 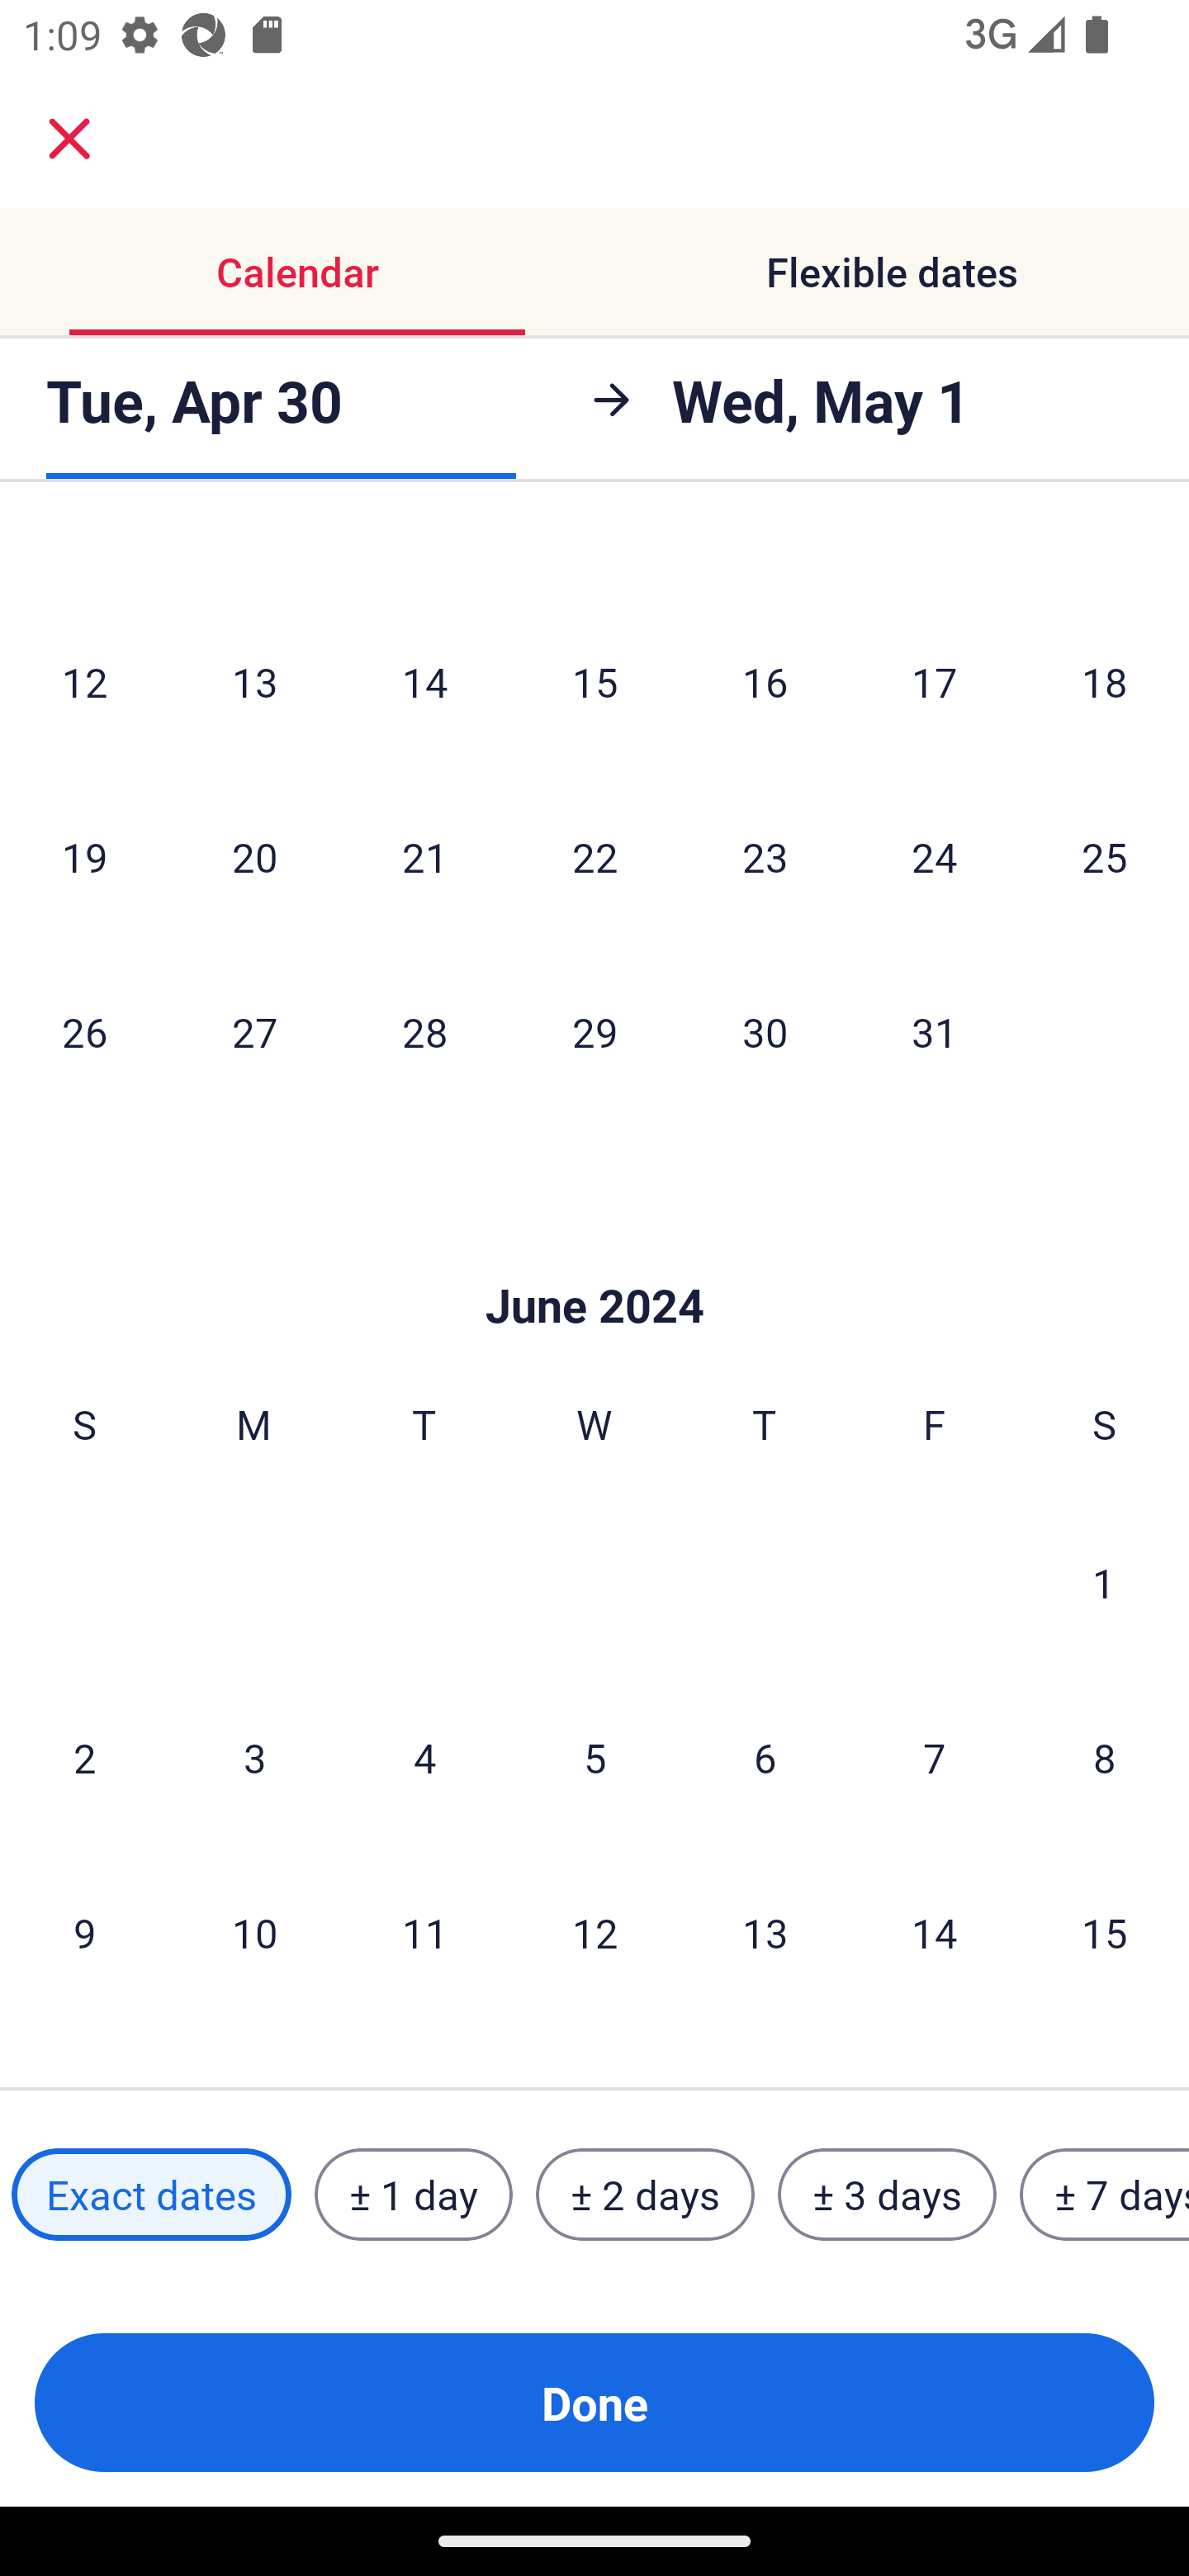 I want to click on 21 Tuesday, May 21, 2024, so click(x=424, y=856).